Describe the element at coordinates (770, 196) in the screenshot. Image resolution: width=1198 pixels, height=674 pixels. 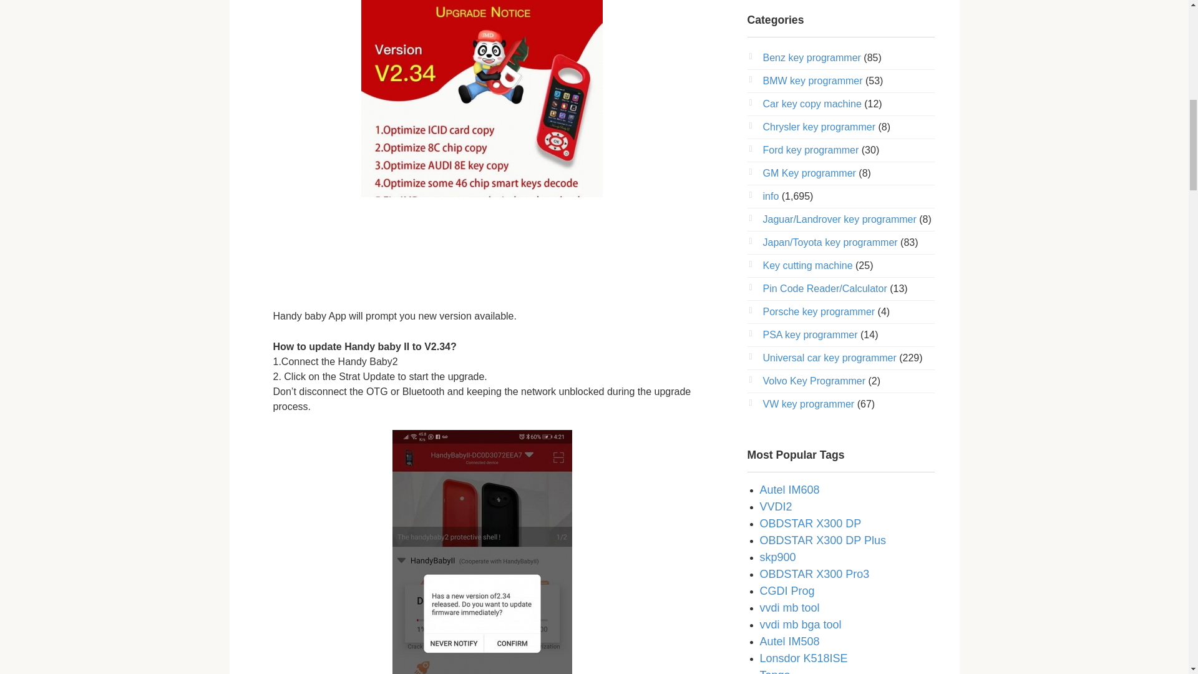
I see `info` at that location.